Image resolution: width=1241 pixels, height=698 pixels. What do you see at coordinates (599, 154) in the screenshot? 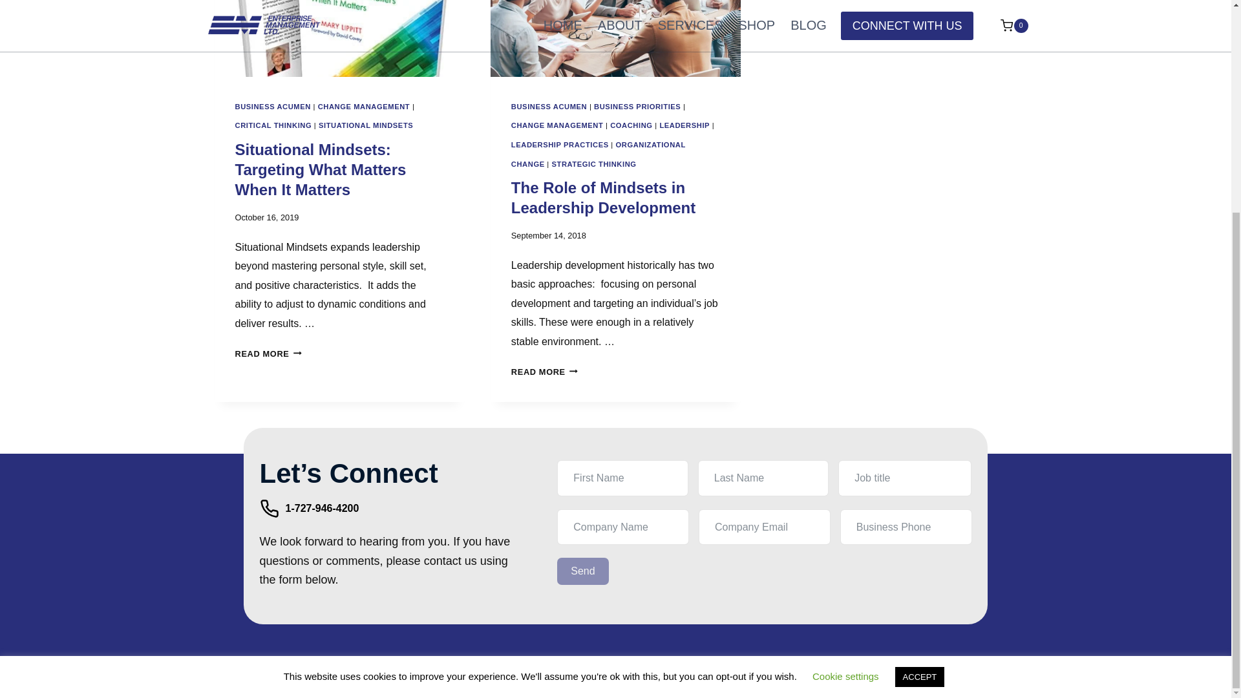
I see `ORGANIZATIONAL CHANGE` at bounding box center [599, 154].